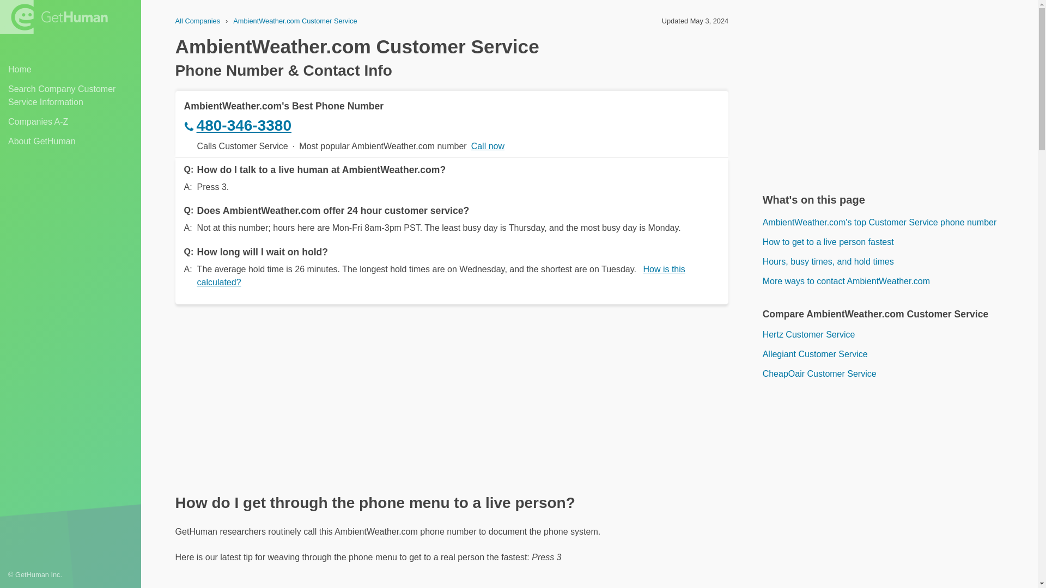 Image resolution: width=1046 pixels, height=588 pixels. What do you see at coordinates (53, 16) in the screenshot?
I see `GetHuman` at bounding box center [53, 16].